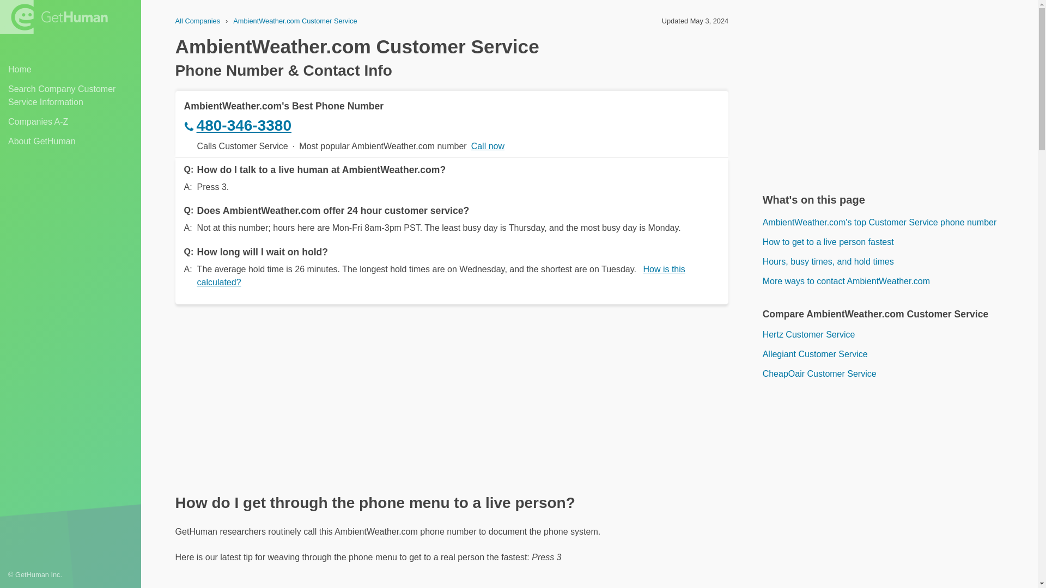 Image resolution: width=1046 pixels, height=588 pixels. What do you see at coordinates (53, 16) in the screenshot?
I see `GetHuman` at bounding box center [53, 16].